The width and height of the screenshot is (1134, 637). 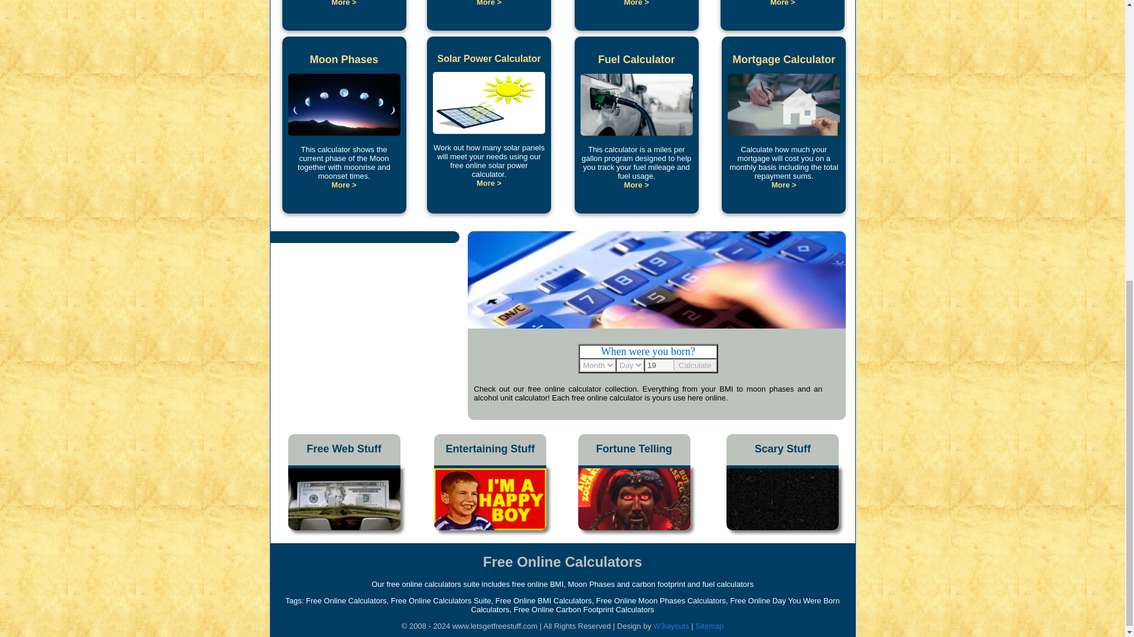 I want to click on Alcohol Chart, so click(x=343, y=3).